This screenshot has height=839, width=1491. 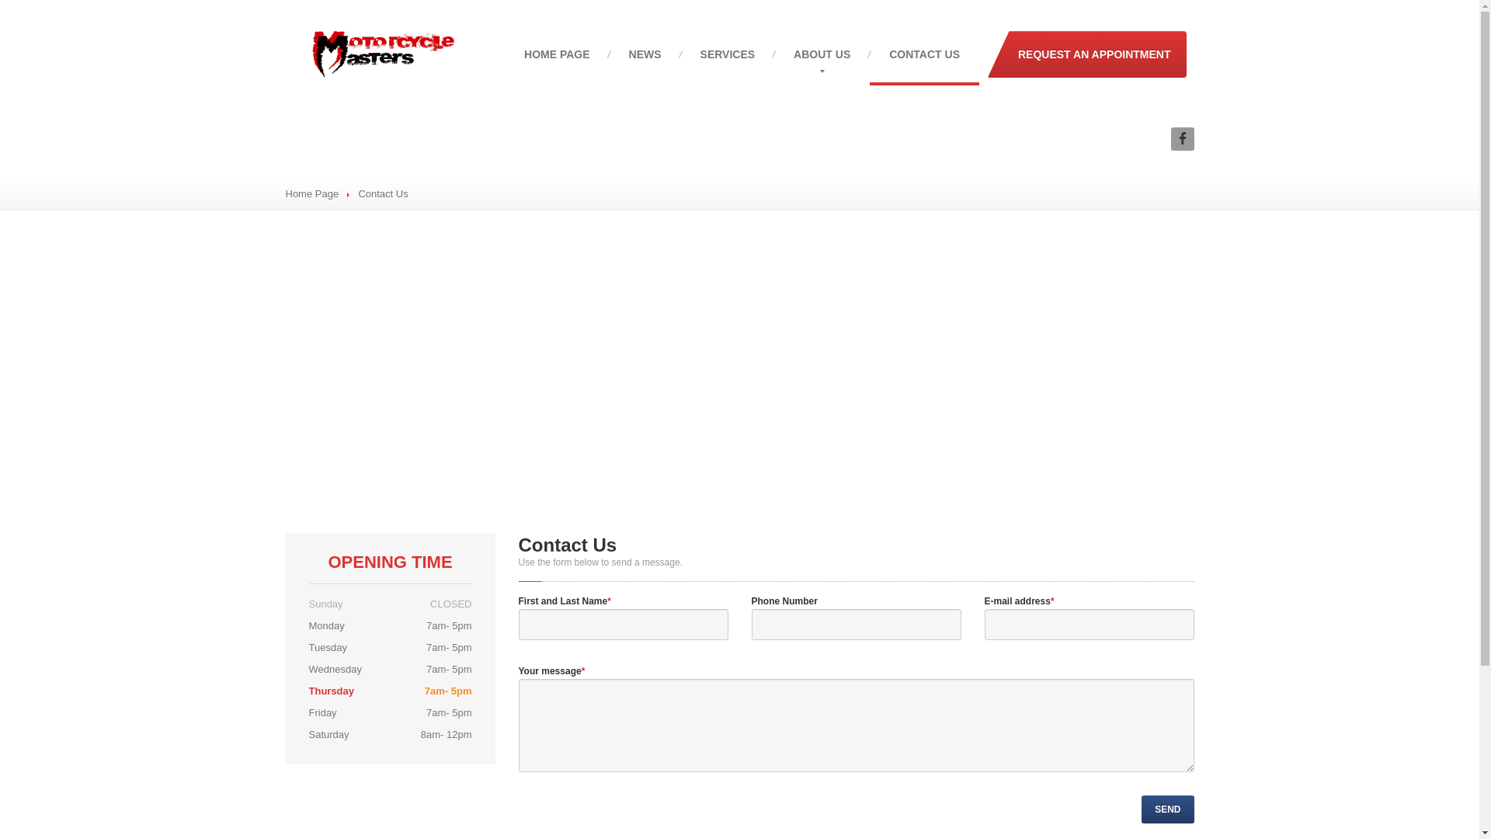 What do you see at coordinates (558, 54) in the screenshot?
I see `HOME PAGE` at bounding box center [558, 54].